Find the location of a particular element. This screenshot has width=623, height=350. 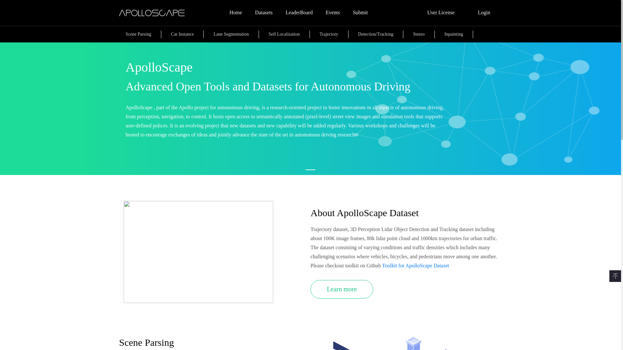

Scene Parsing is located at coordinates (138, 34).